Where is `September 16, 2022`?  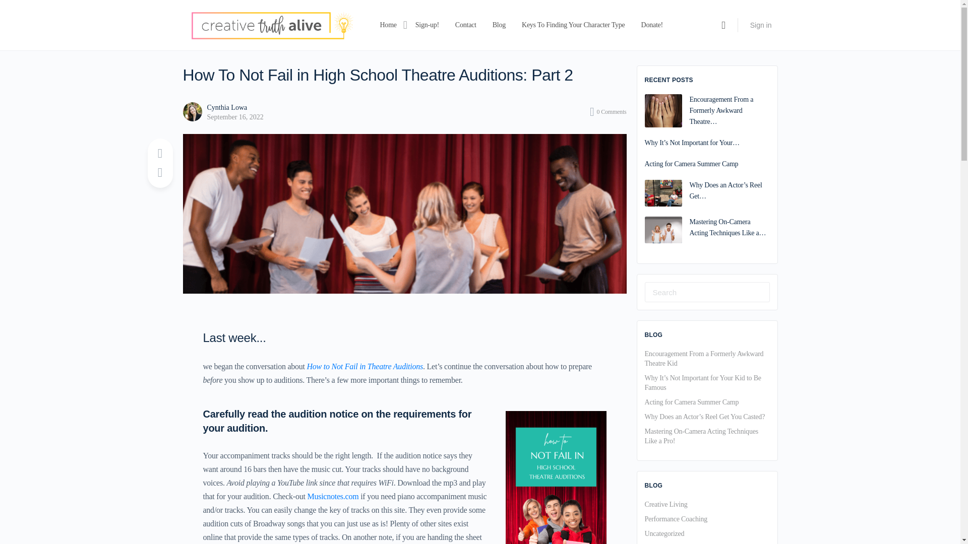
September 16, 2022 is located at coordinates (235, 117).